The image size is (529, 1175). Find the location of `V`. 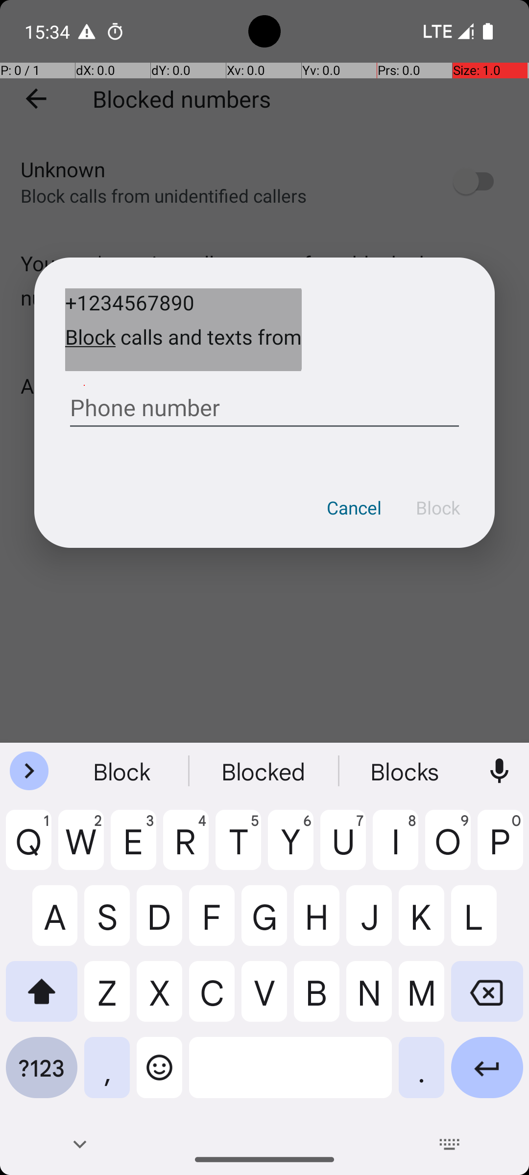

V is located at coordinates (264, 999).